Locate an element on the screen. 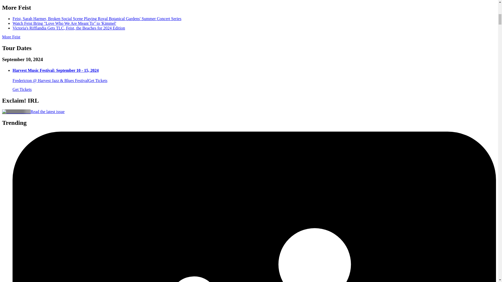 The image size is (502, 282). Read the latest issue is located at coordinates (48, 112).